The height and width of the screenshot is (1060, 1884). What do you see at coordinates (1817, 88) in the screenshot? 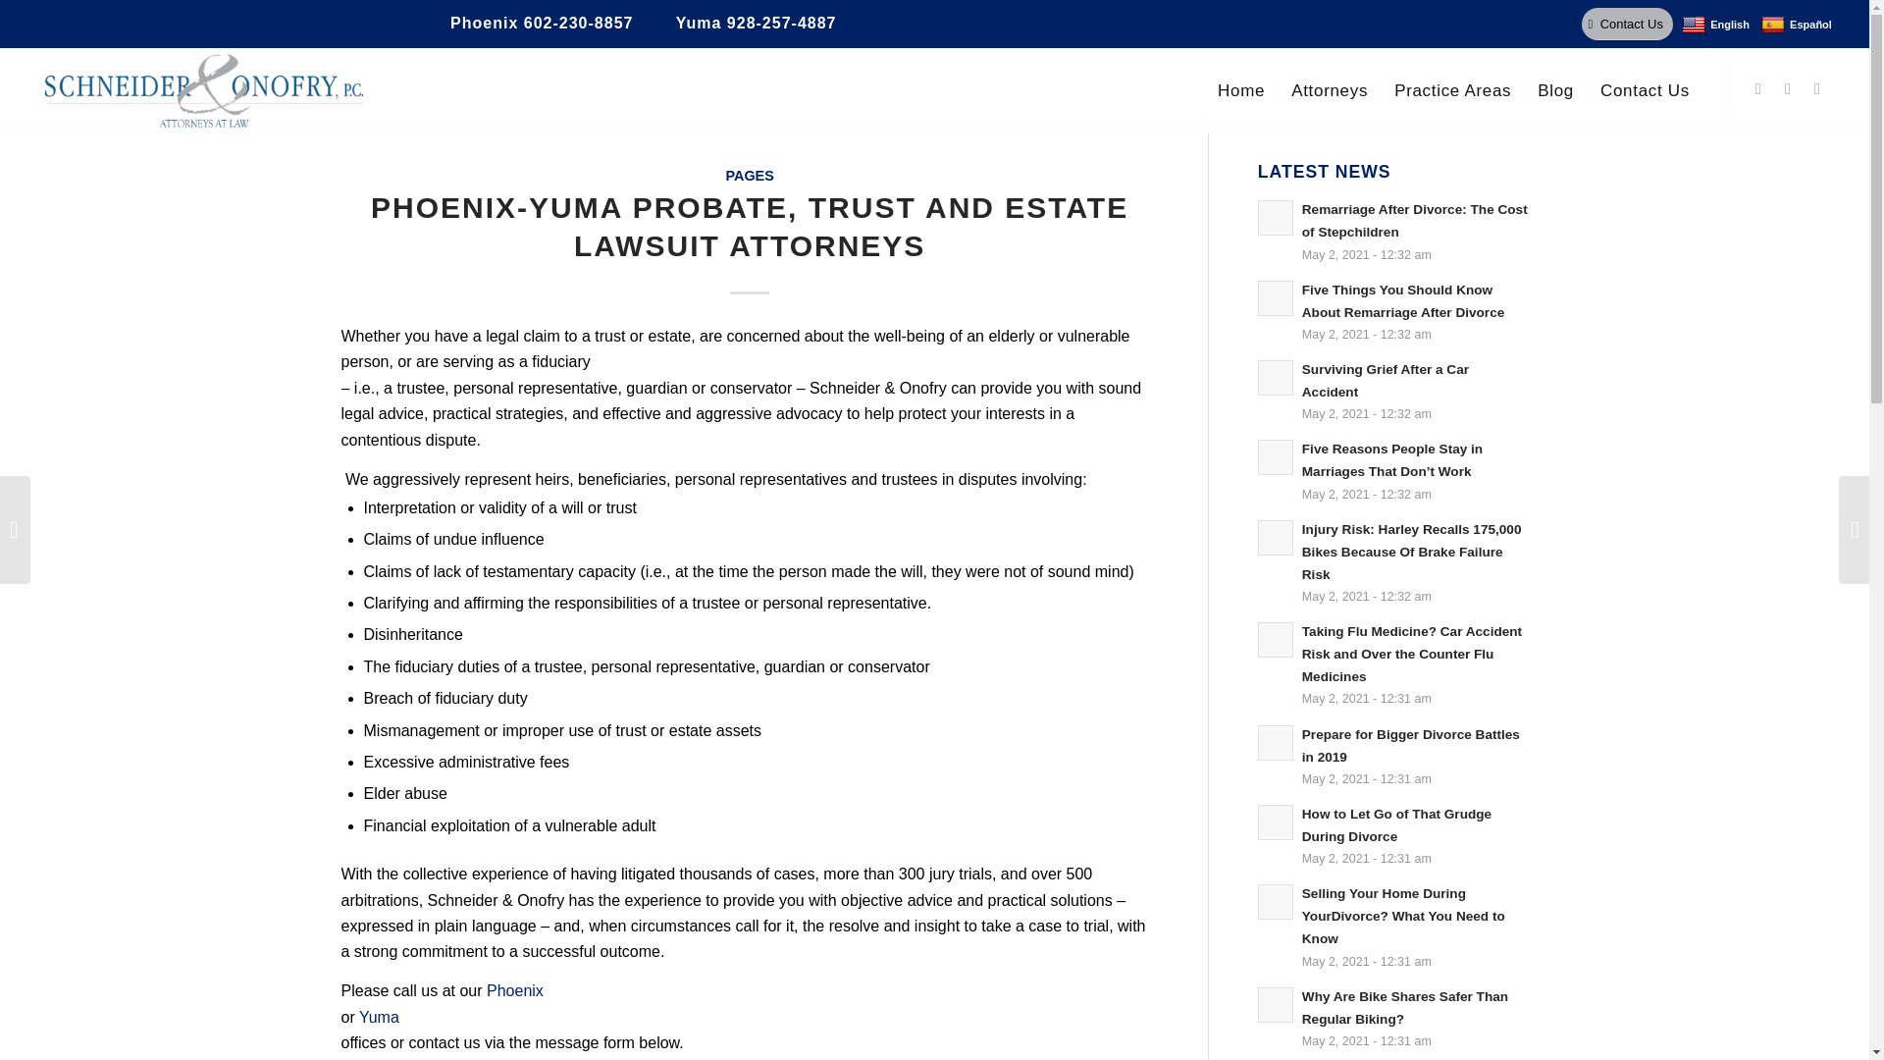
I see `LinkedIn` at bounding box center [1817, 88].